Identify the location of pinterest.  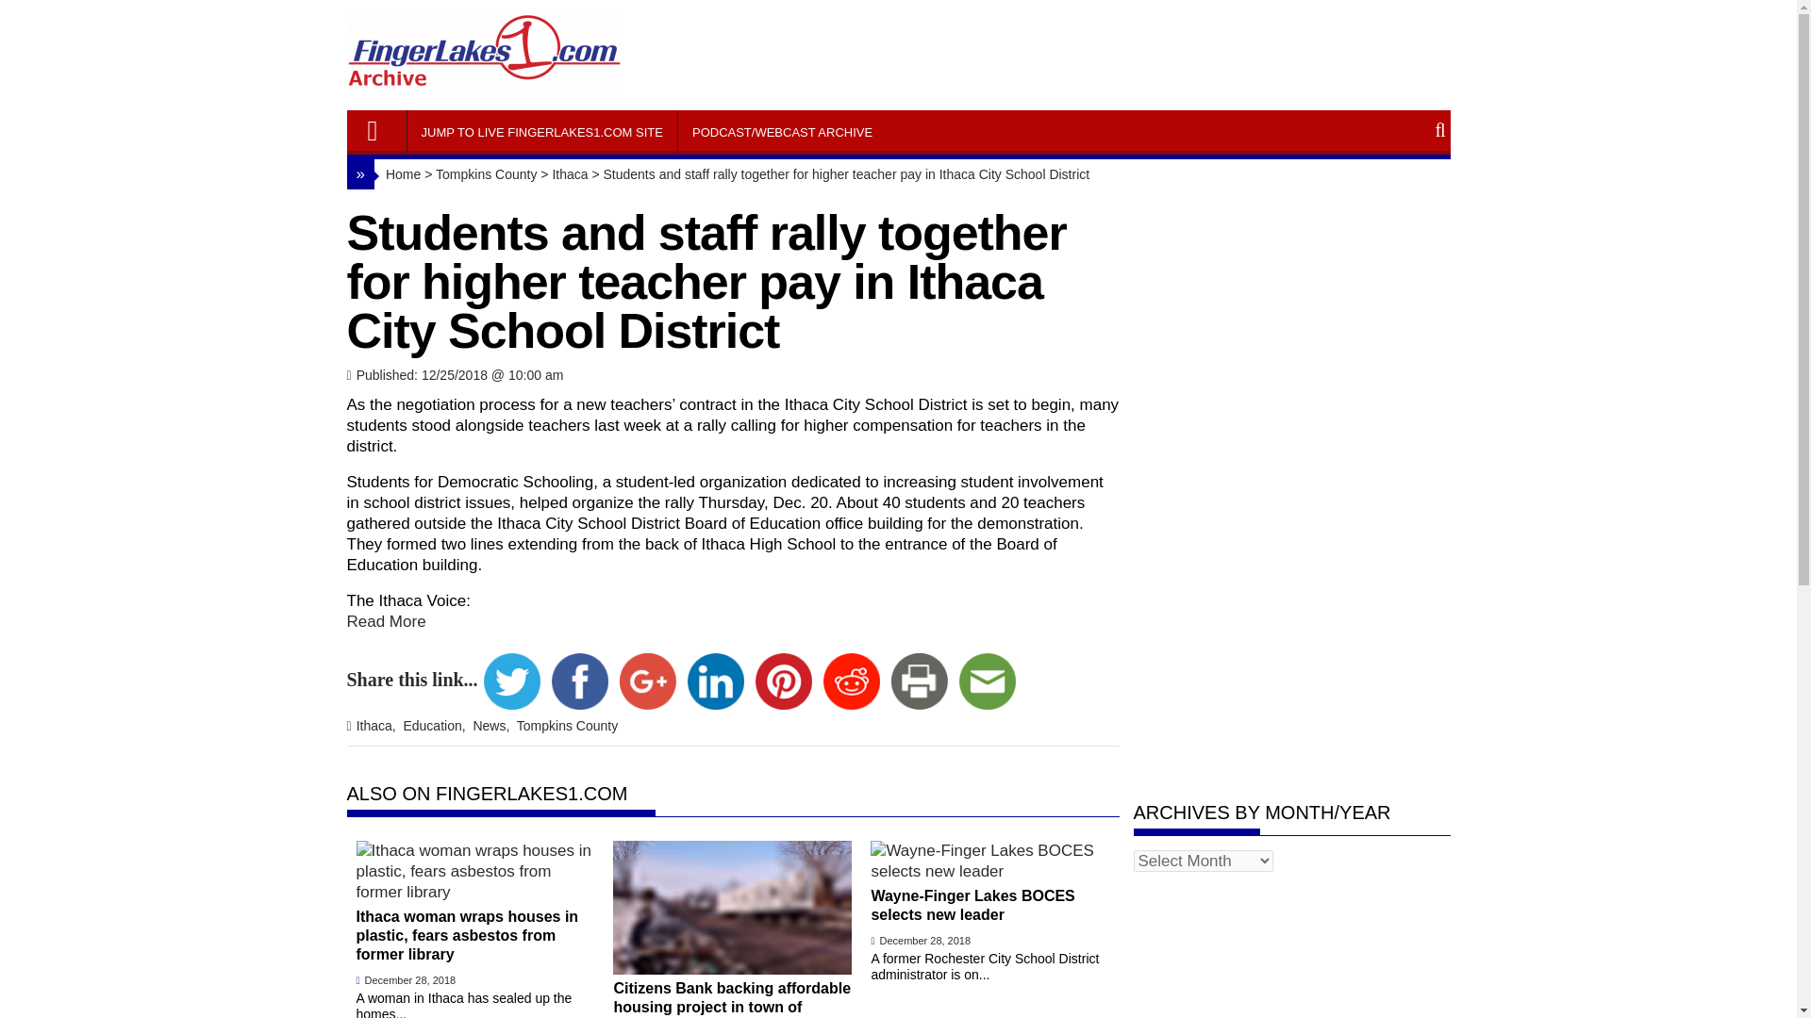
(783, 681).